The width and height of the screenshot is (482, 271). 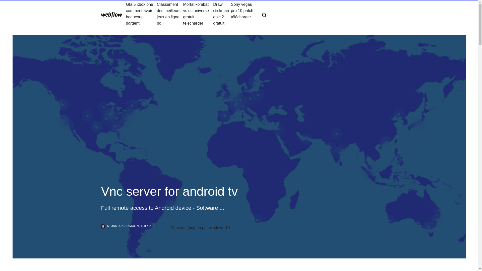 I want to click on STORMLOADSZMOL.NETLIFY.APP, so click(x=132, y=229).